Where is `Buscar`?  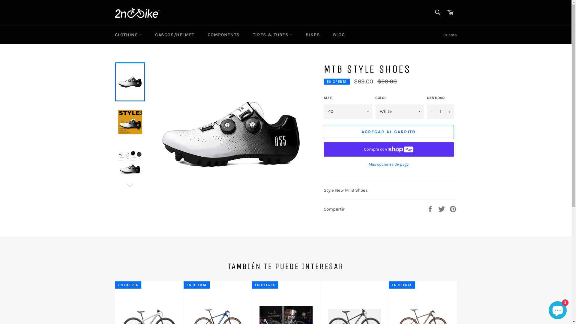 Buscar is located at coordinates (437, 12).